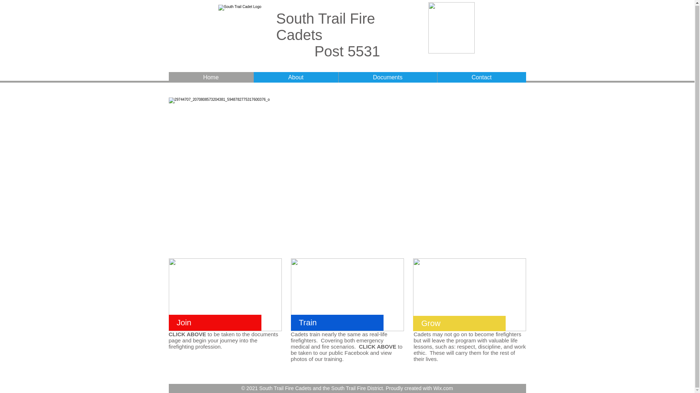 The width and height of the screenshot is (700, 393). I want to click on Wix.com, so click(443, 388).